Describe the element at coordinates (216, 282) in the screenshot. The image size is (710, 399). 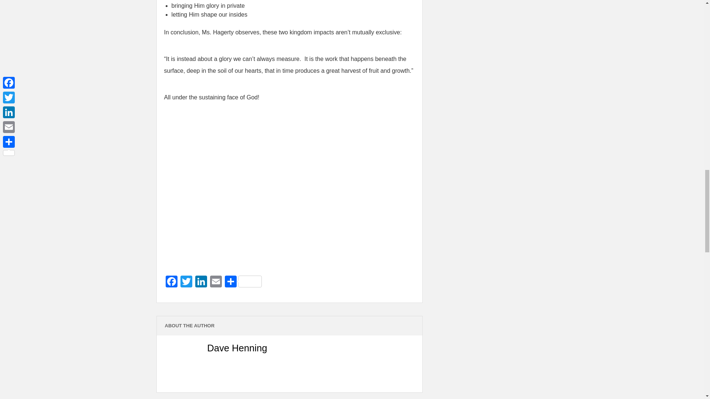
I see `Email` at that location.